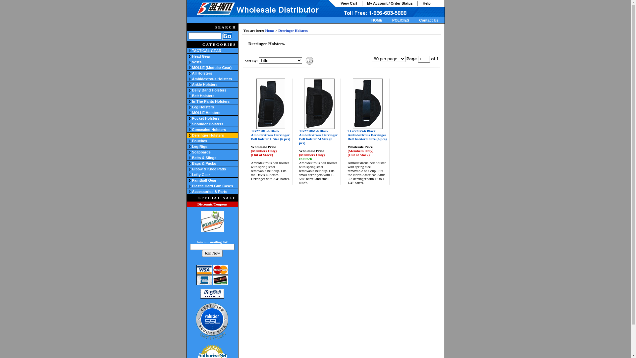 This screenshot has height=358, width=636. Describe the element at coordinates (215, 73) in the screenshot. I see `All Holsters` at that location.